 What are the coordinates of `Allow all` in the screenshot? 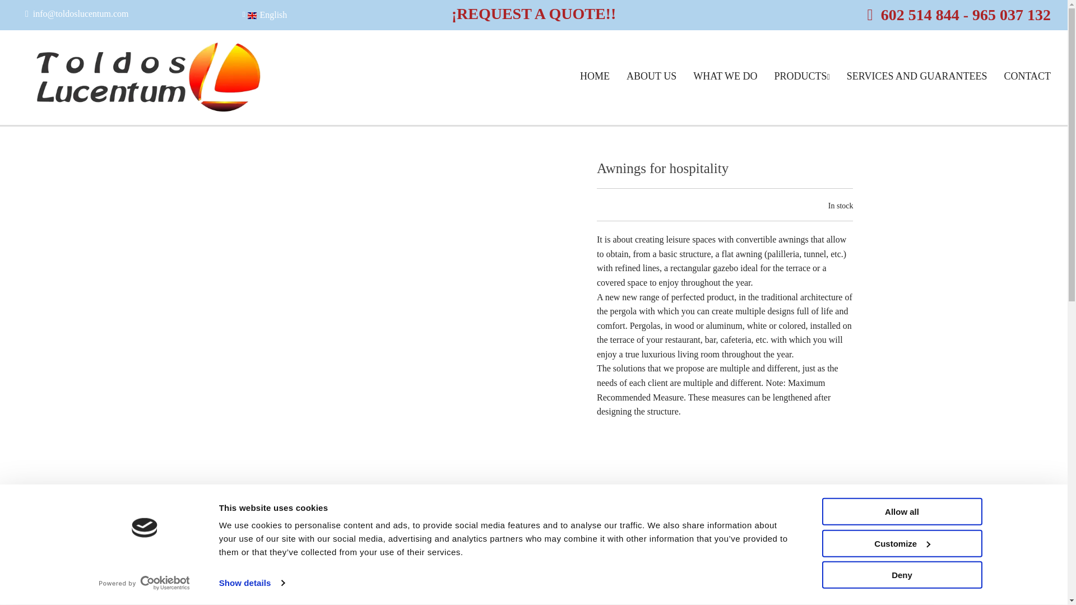 It's located at (901, 511).